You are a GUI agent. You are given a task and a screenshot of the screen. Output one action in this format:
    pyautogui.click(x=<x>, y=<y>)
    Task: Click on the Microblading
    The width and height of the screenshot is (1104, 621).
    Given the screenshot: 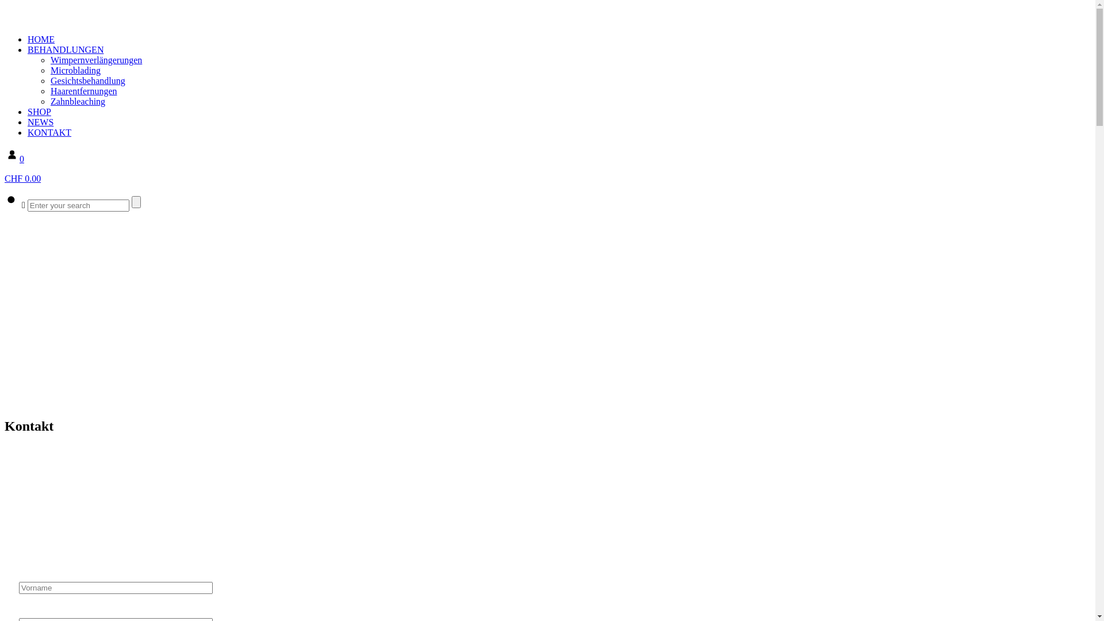 What is the action you would take?
    pyautogui.click(x=76, y=70)
    